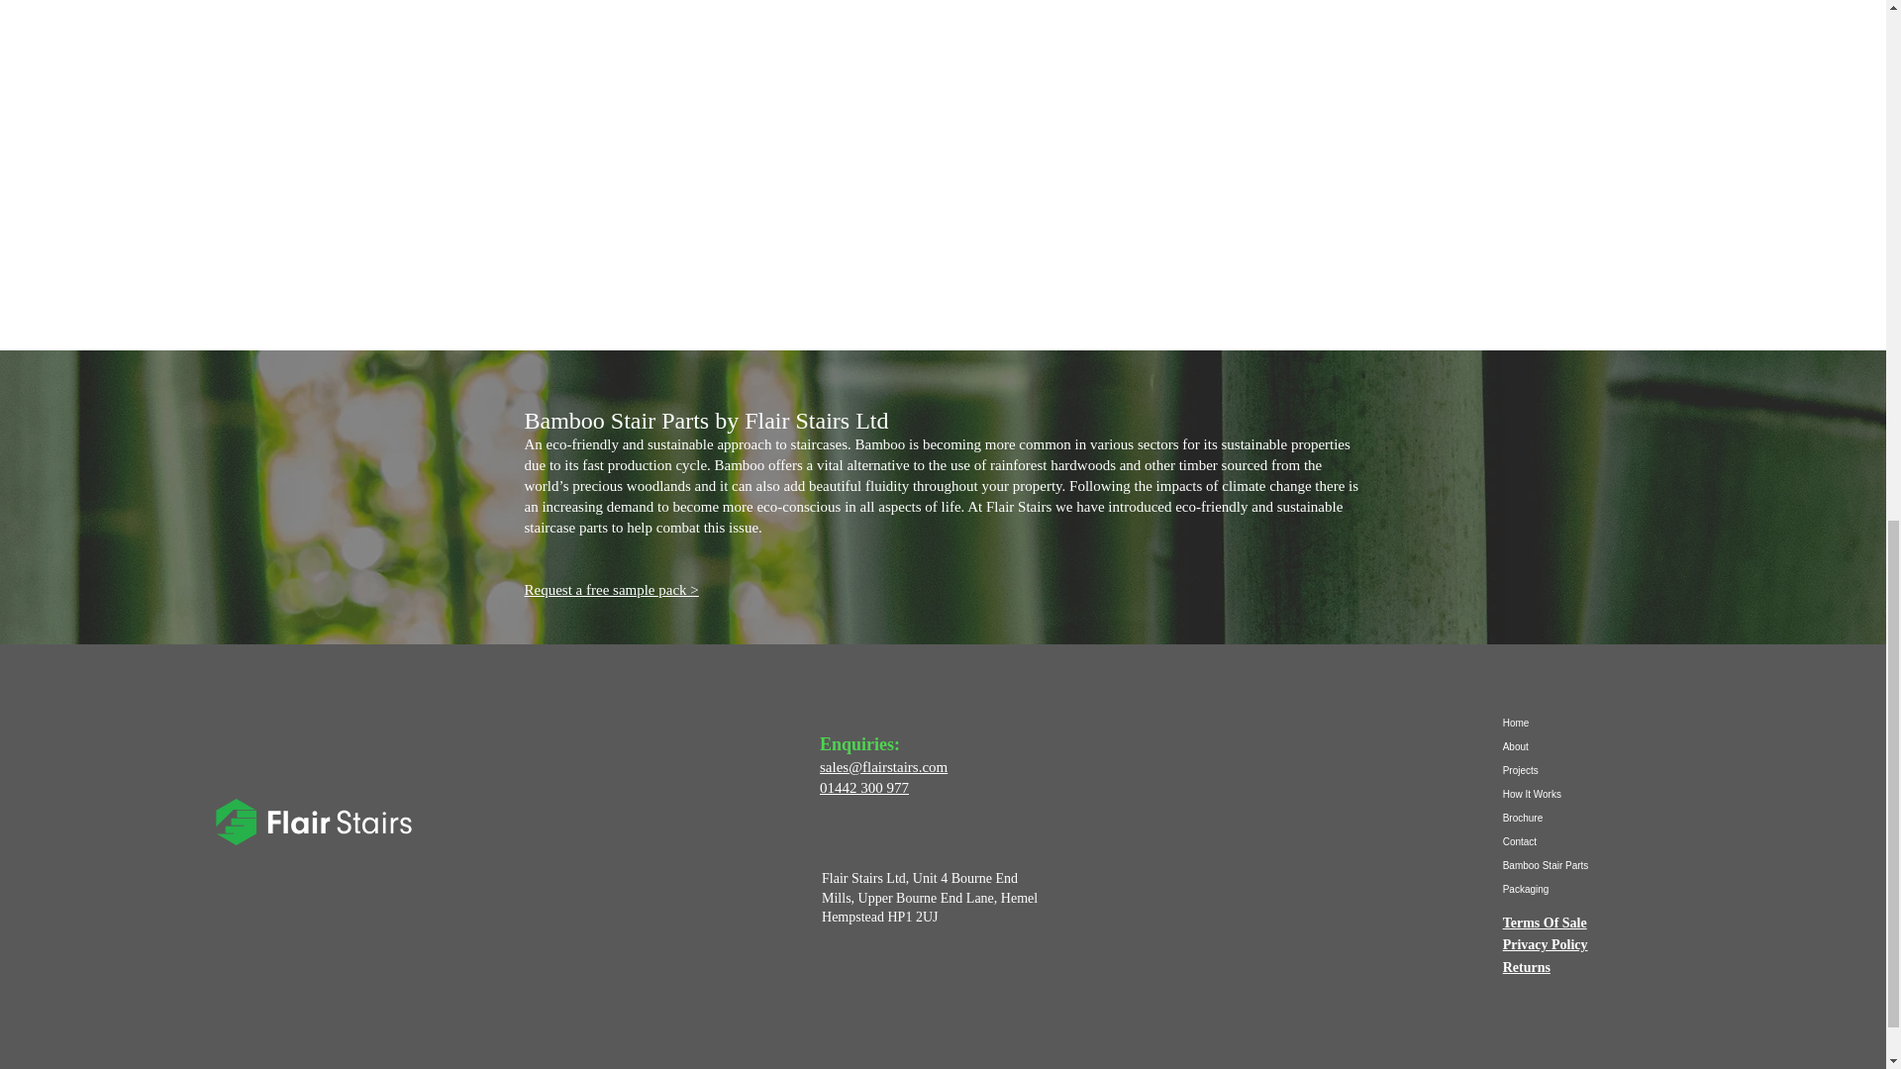 Image resolution: width=1901 pixels, height=1069 pixels. Describe the element at coordinates (1572, 770) in the screenshot. I see `Projects` at that location.